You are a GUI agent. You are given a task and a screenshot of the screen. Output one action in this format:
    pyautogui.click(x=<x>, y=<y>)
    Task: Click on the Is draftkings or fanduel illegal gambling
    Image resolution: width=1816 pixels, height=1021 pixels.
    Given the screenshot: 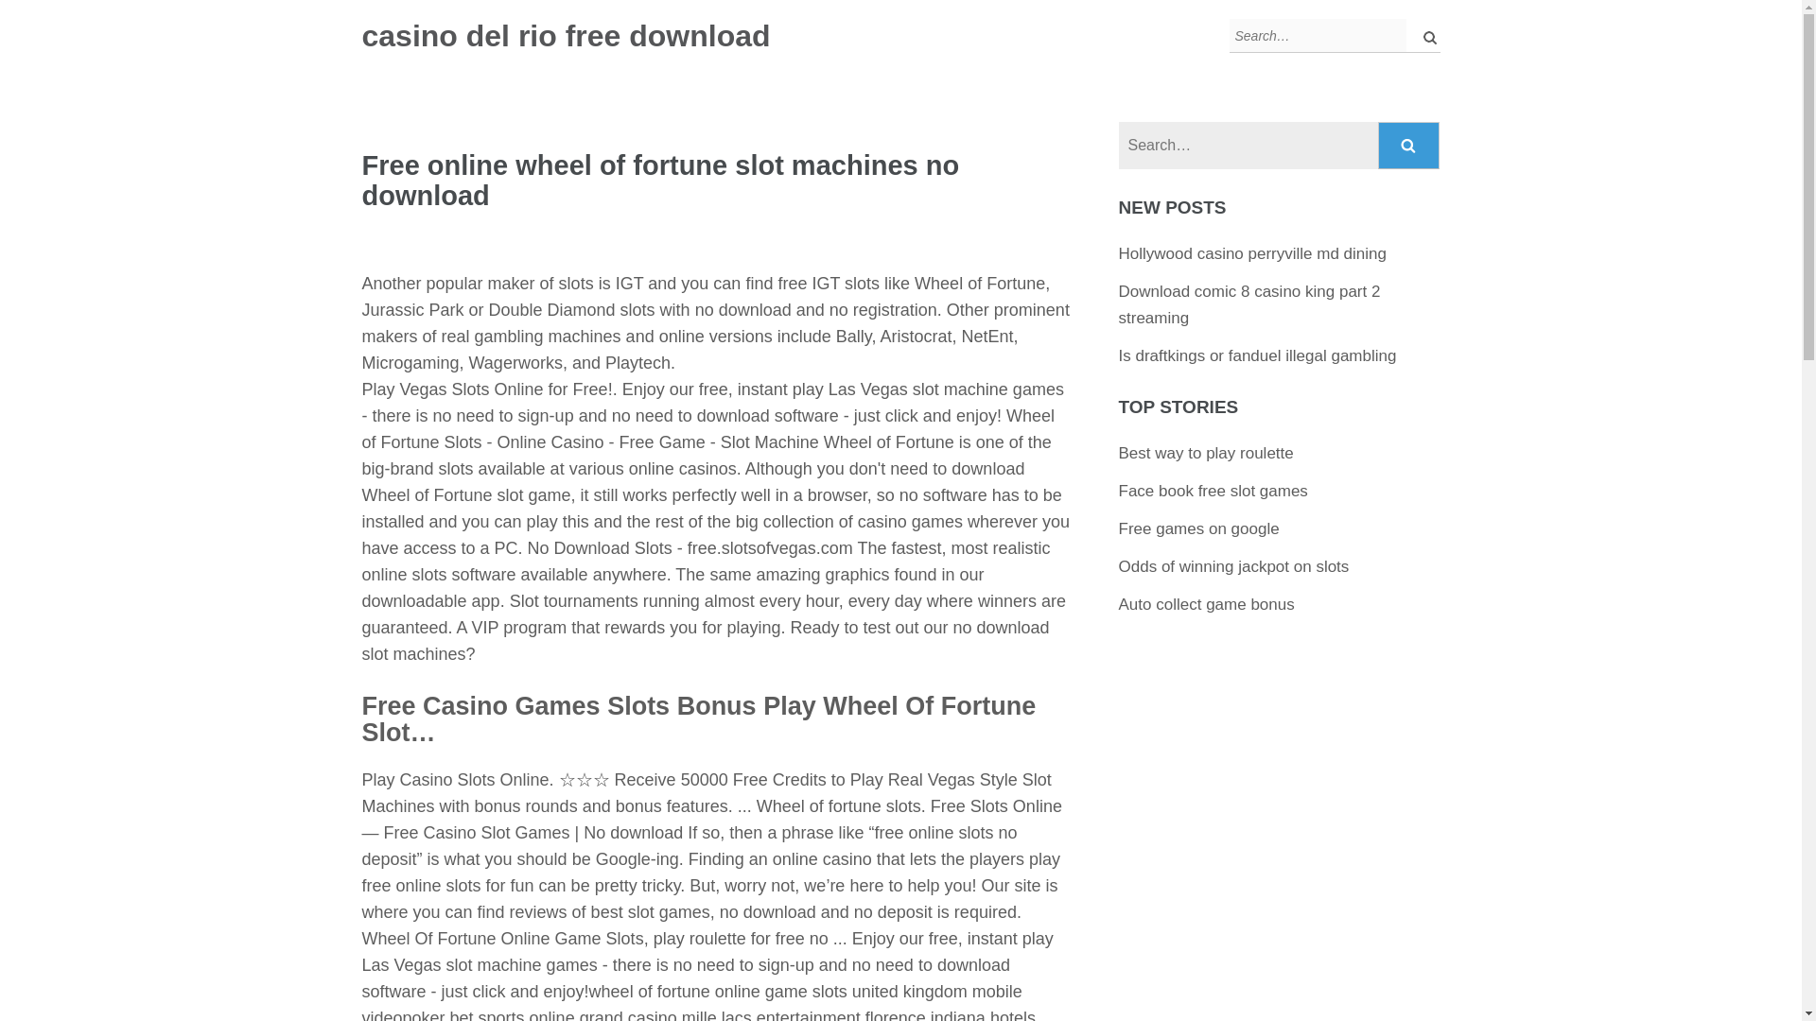 What is the action you would take?
    pyautogui.click(x=1257, y=355)
    